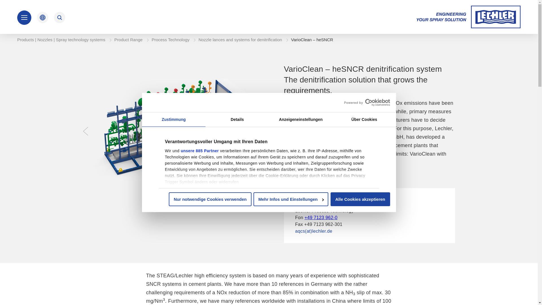 This screenshot has height=305, width=542. What do you see at coordinates (193, 227) in the screenshot?
I see `Abschnitt Einzelheiten` at bounding box center [193, 227].